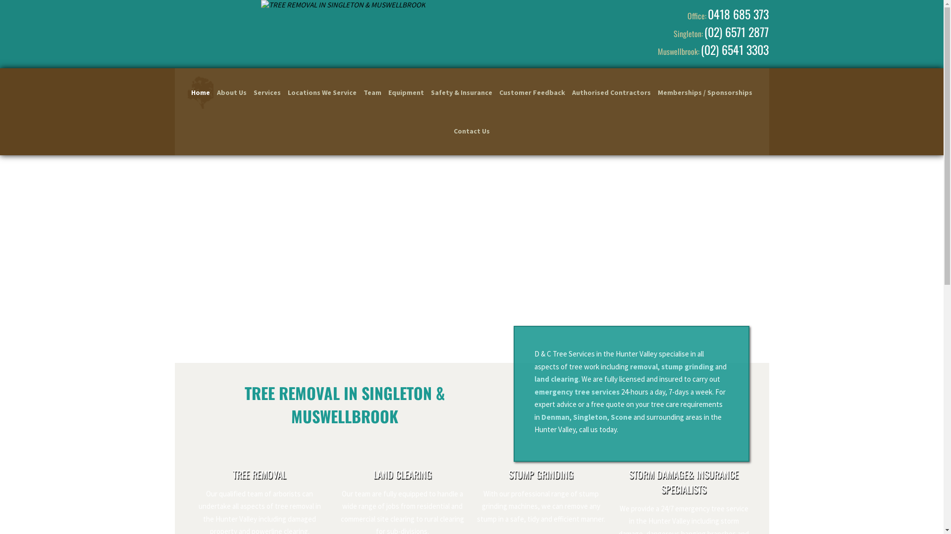  I want to click on Customer Feedback, so click(532, 92).